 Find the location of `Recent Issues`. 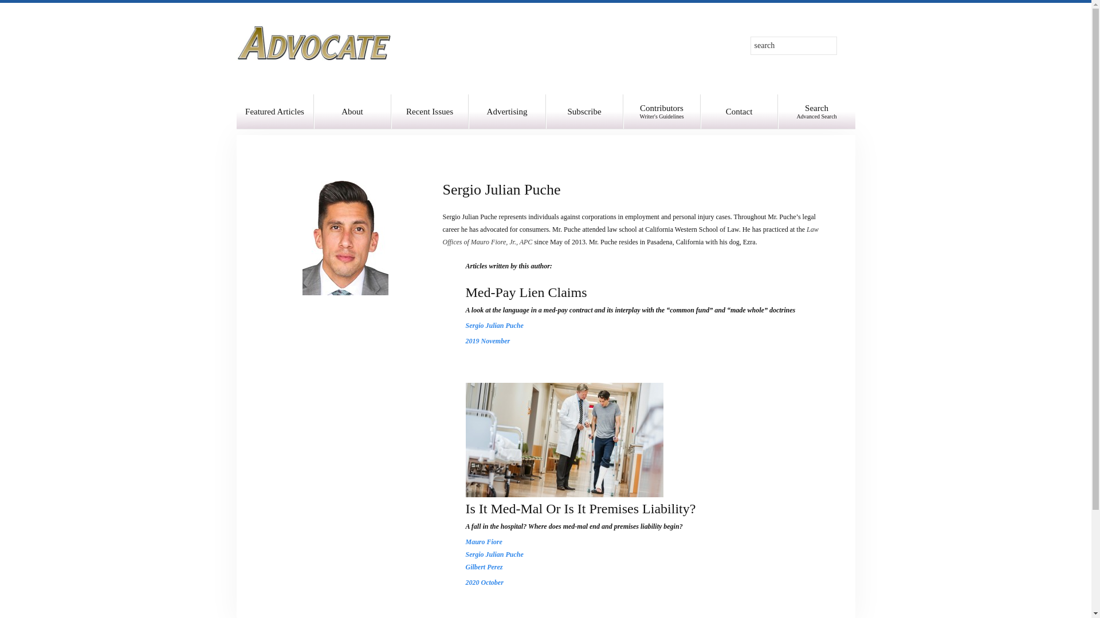

Recent Issues is located at coordinates (429, 111).